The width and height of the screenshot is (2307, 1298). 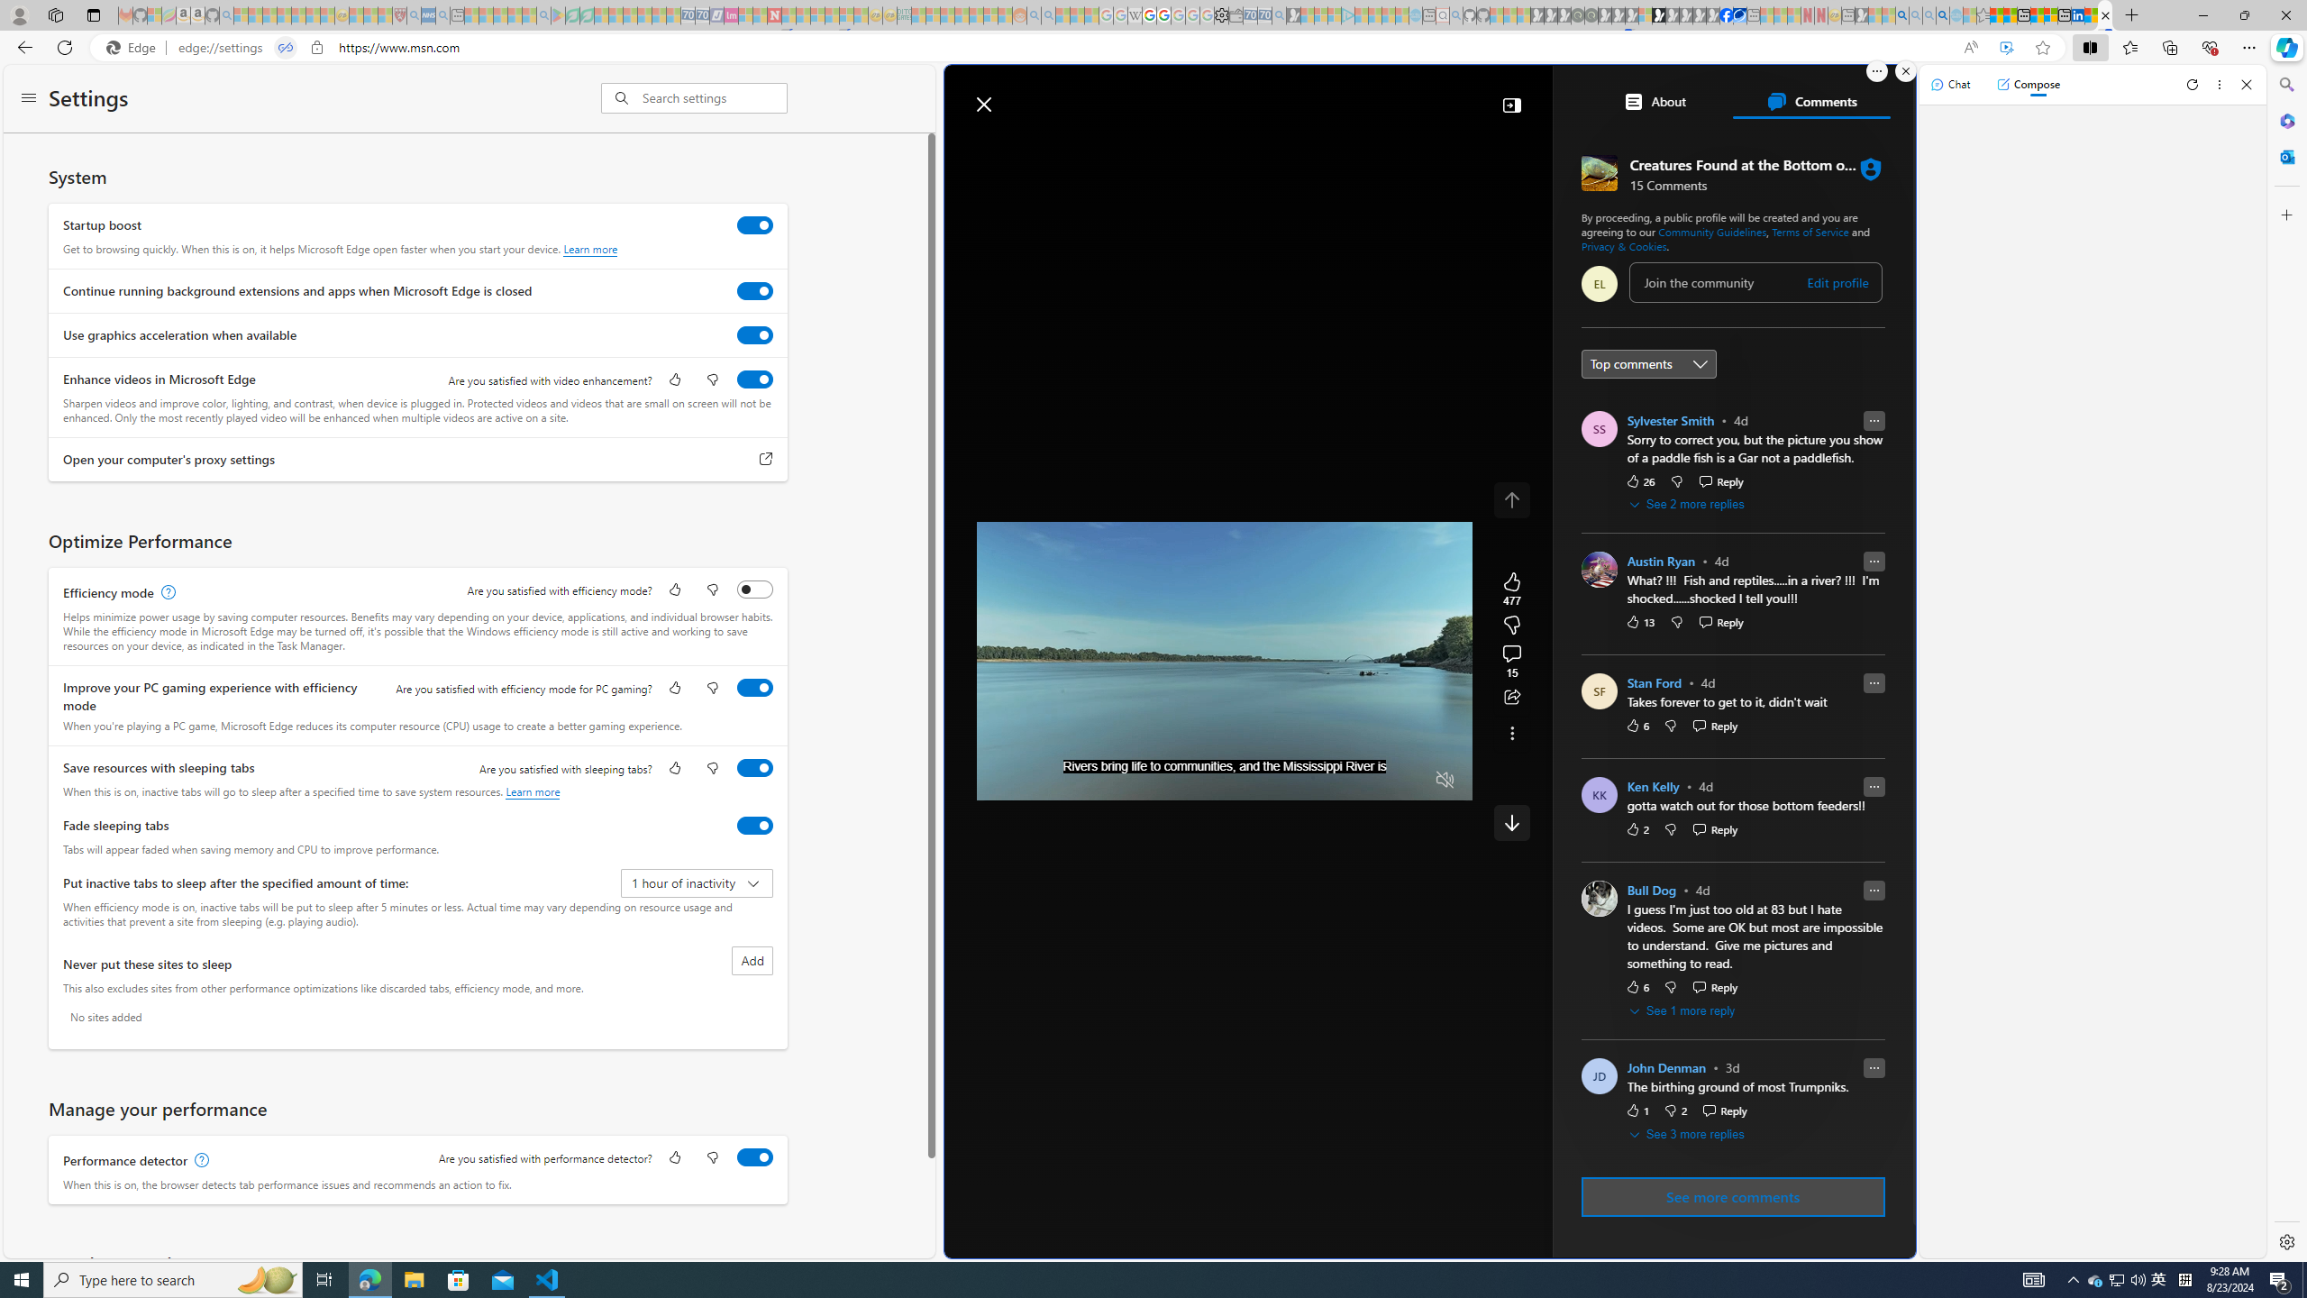 What do you see at coordinates (1411, 780) in the screenshot?
I see `Fullscreen` at bounding box center [1411, 780].